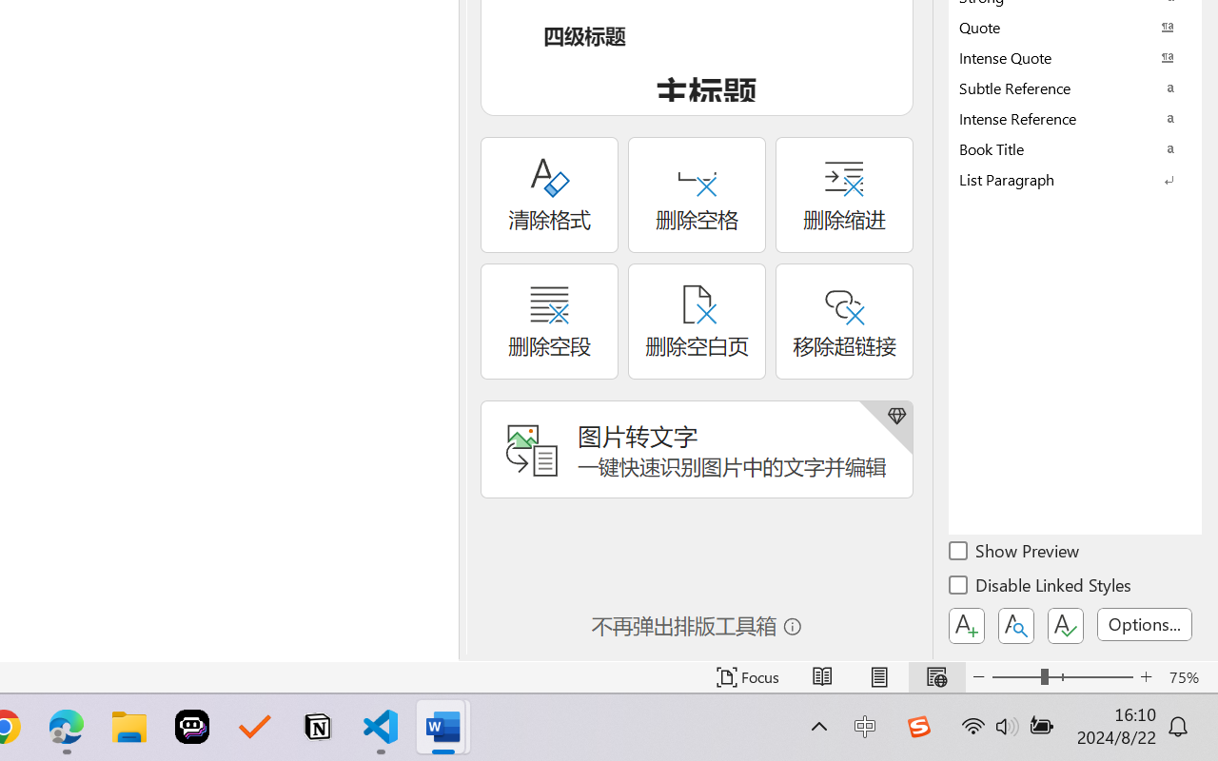 Image resolution: width=1218 pixels, height=761 pixels. I want to click on Intense Reference, so click(1075, 118).